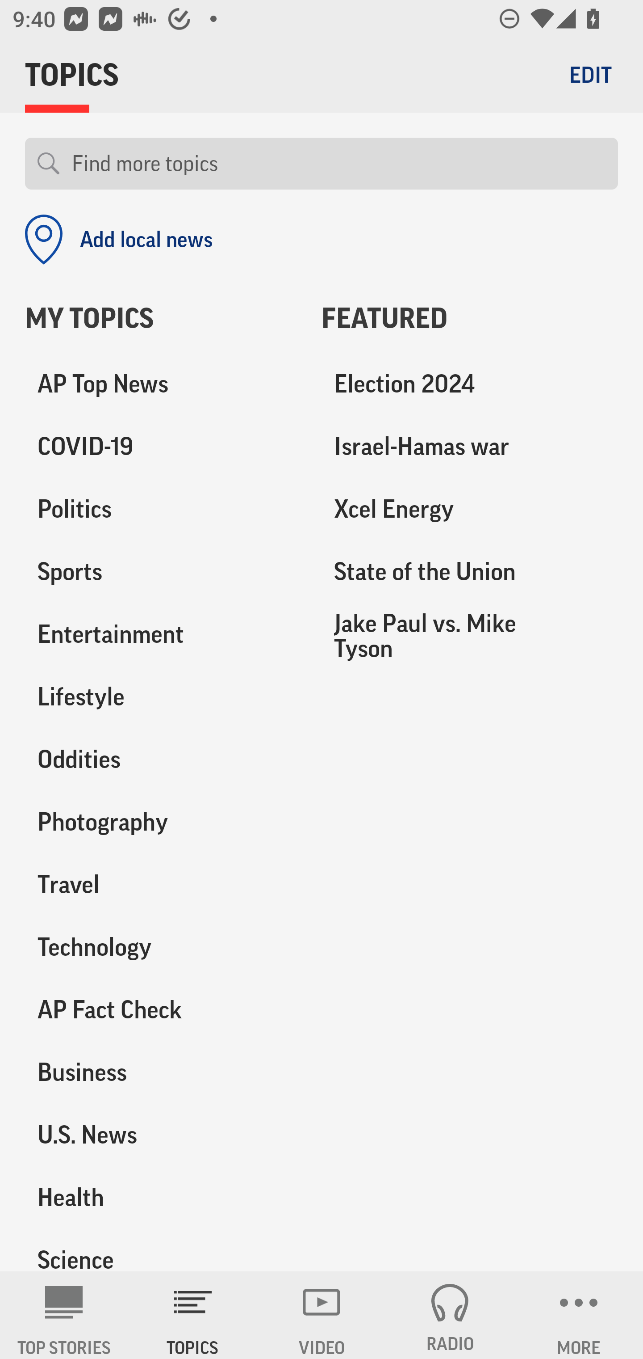 The height and width of the screenshot is (1359, 643). What do you see at coordinates (161, 1250) in the screenshot?
I see `Science` at bounding box center [161, 1250].